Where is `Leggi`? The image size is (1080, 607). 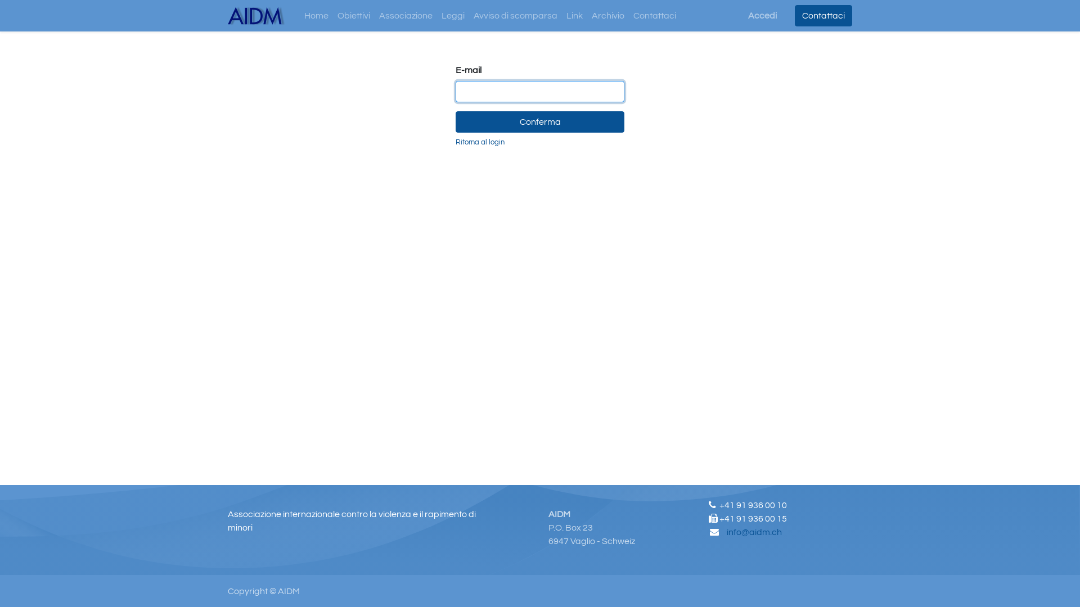
Leggi is located at coordinates (453, 16).